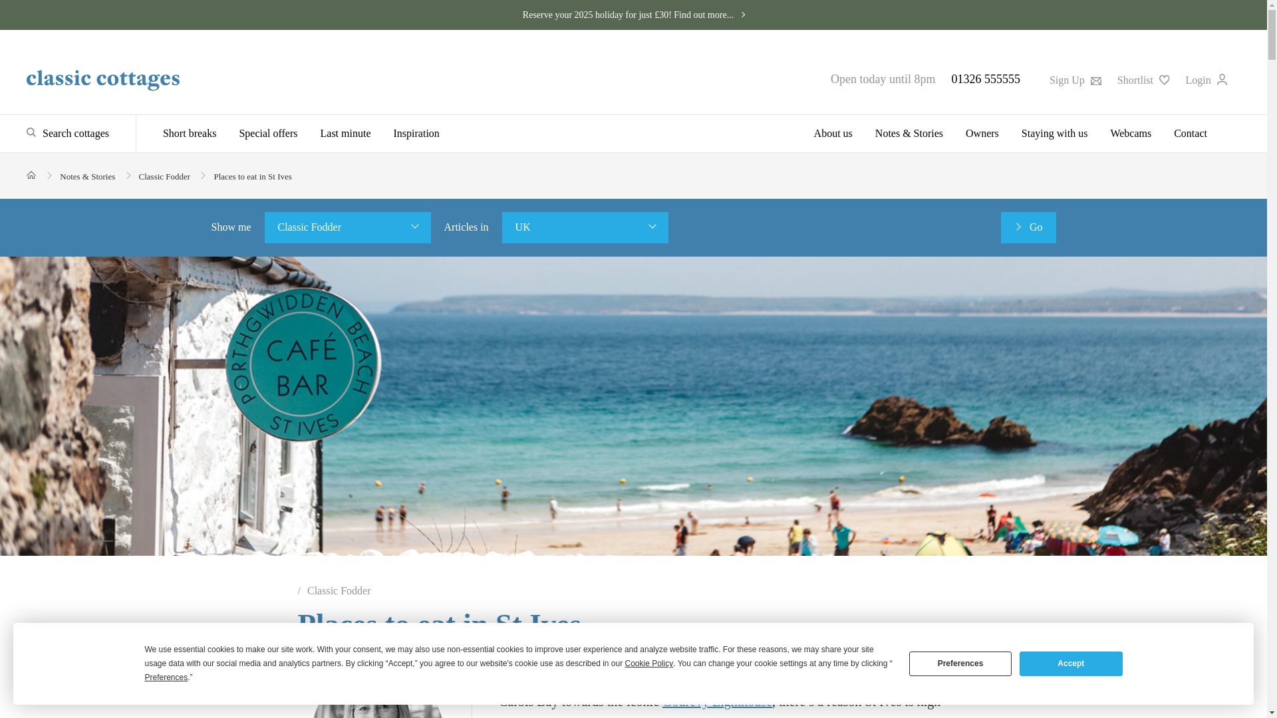 Image resolution: width=1277 pixels, height=718 pixels. I want to click on Preferences, so click(960, 663).